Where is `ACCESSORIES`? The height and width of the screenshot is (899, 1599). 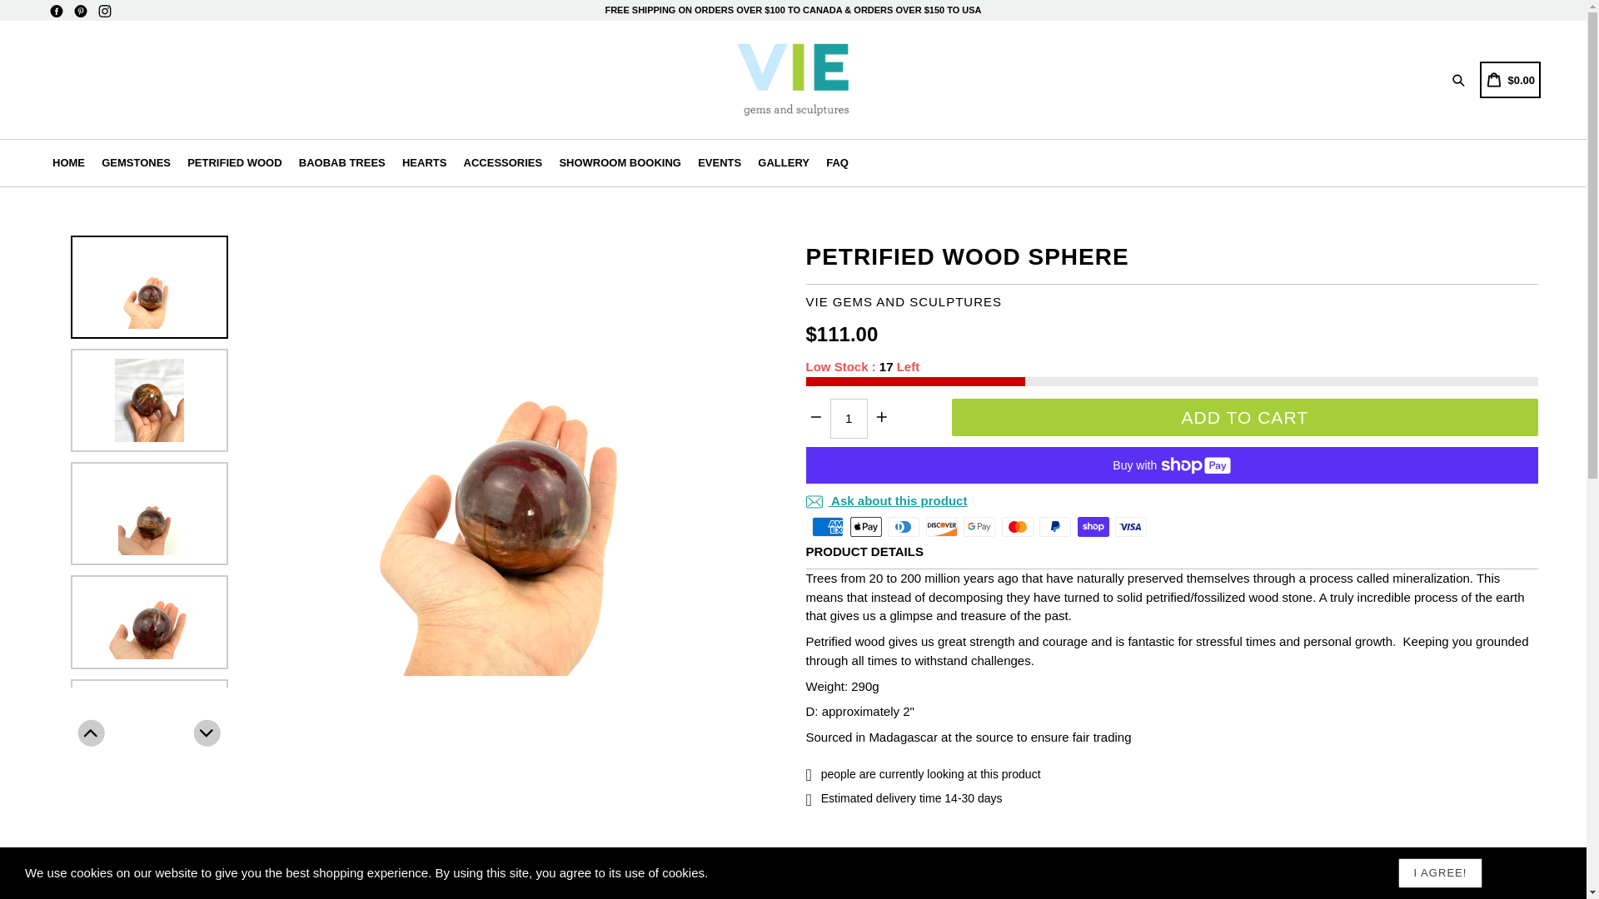
ACCESSORIES is located at coordinates (503, 163).